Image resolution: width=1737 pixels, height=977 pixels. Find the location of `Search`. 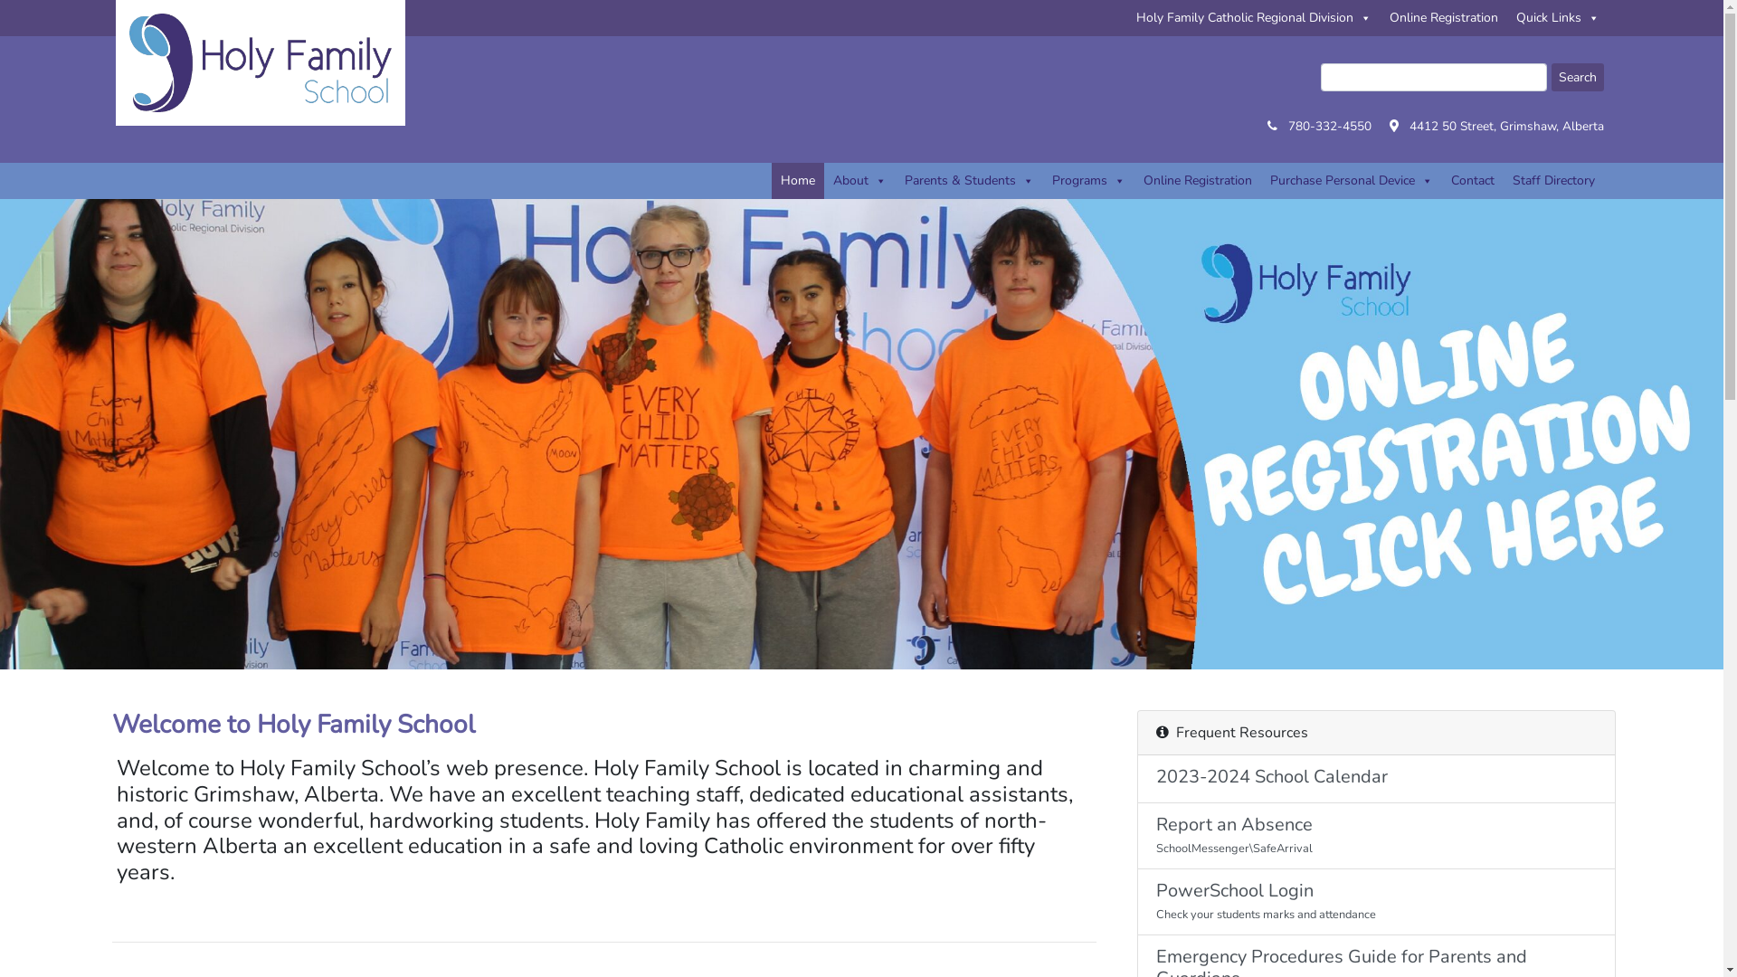

Search is located at coordinates (1577, 78).